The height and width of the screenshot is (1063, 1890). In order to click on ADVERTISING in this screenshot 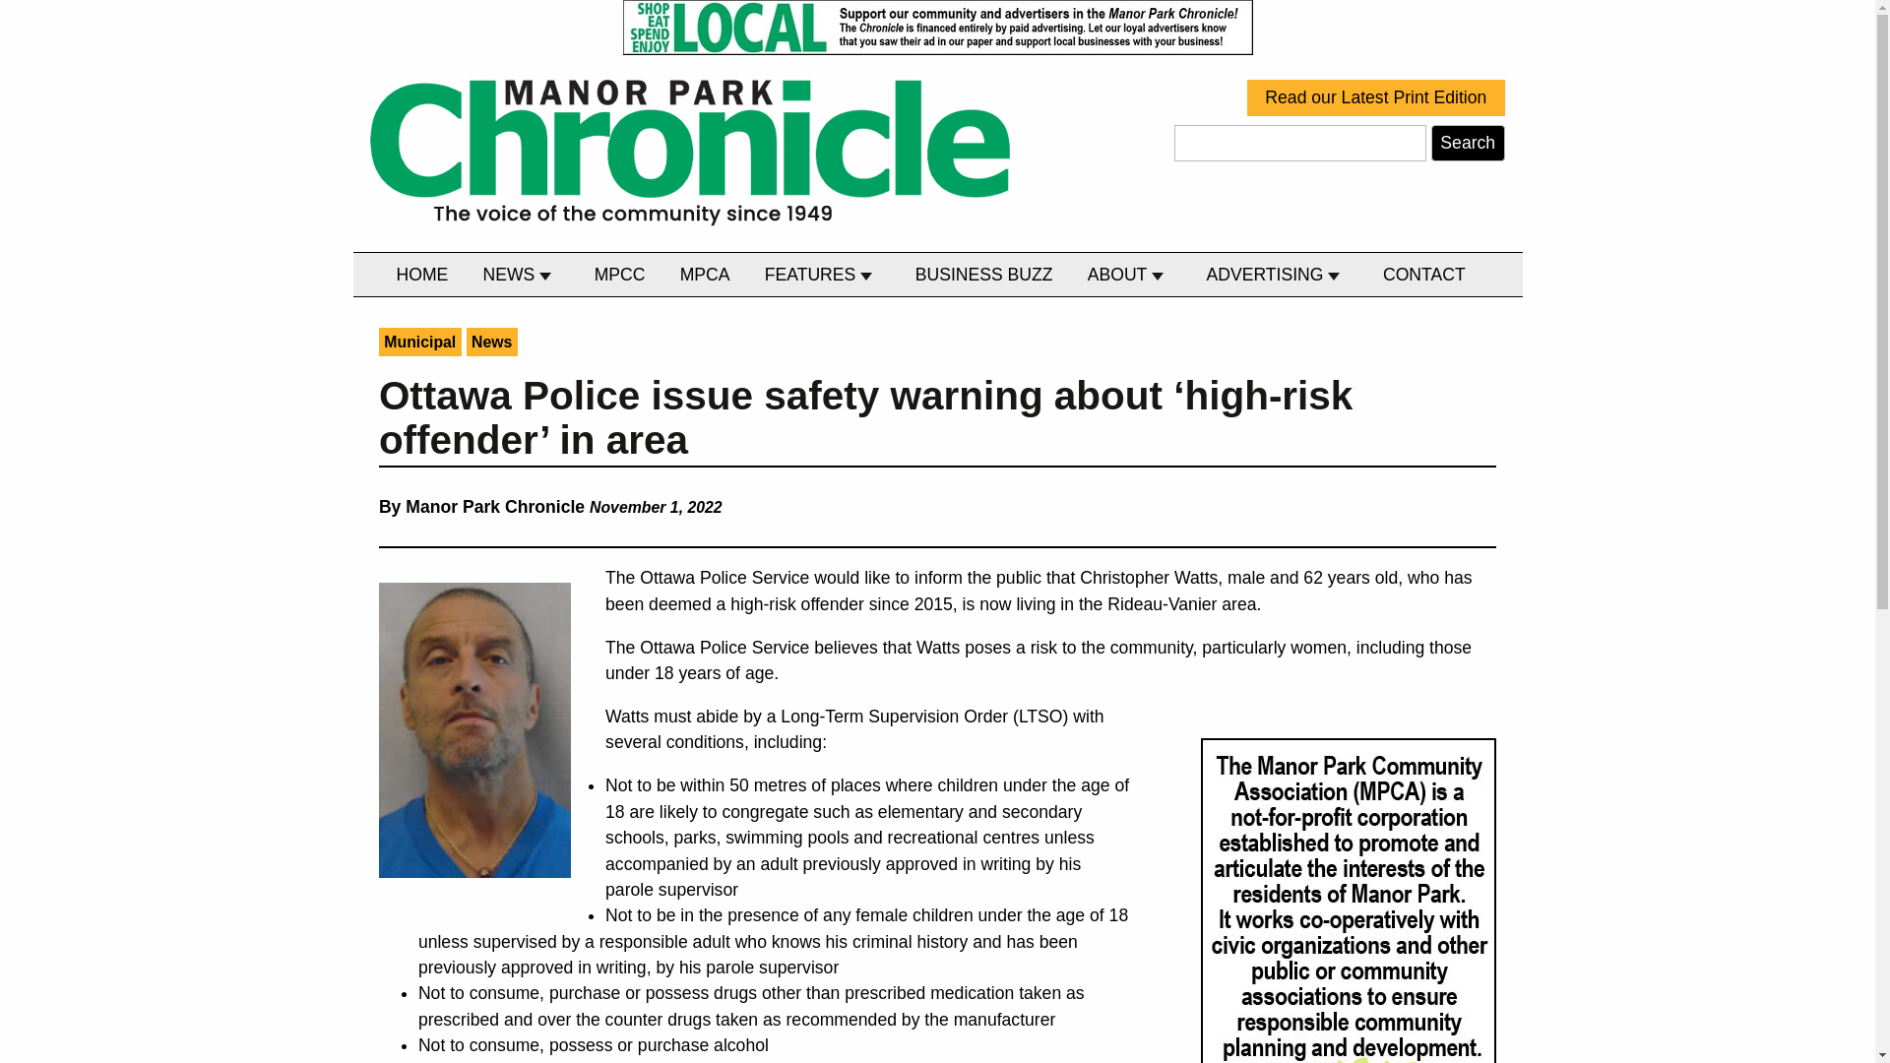, I will do `click(1278, 275)`.